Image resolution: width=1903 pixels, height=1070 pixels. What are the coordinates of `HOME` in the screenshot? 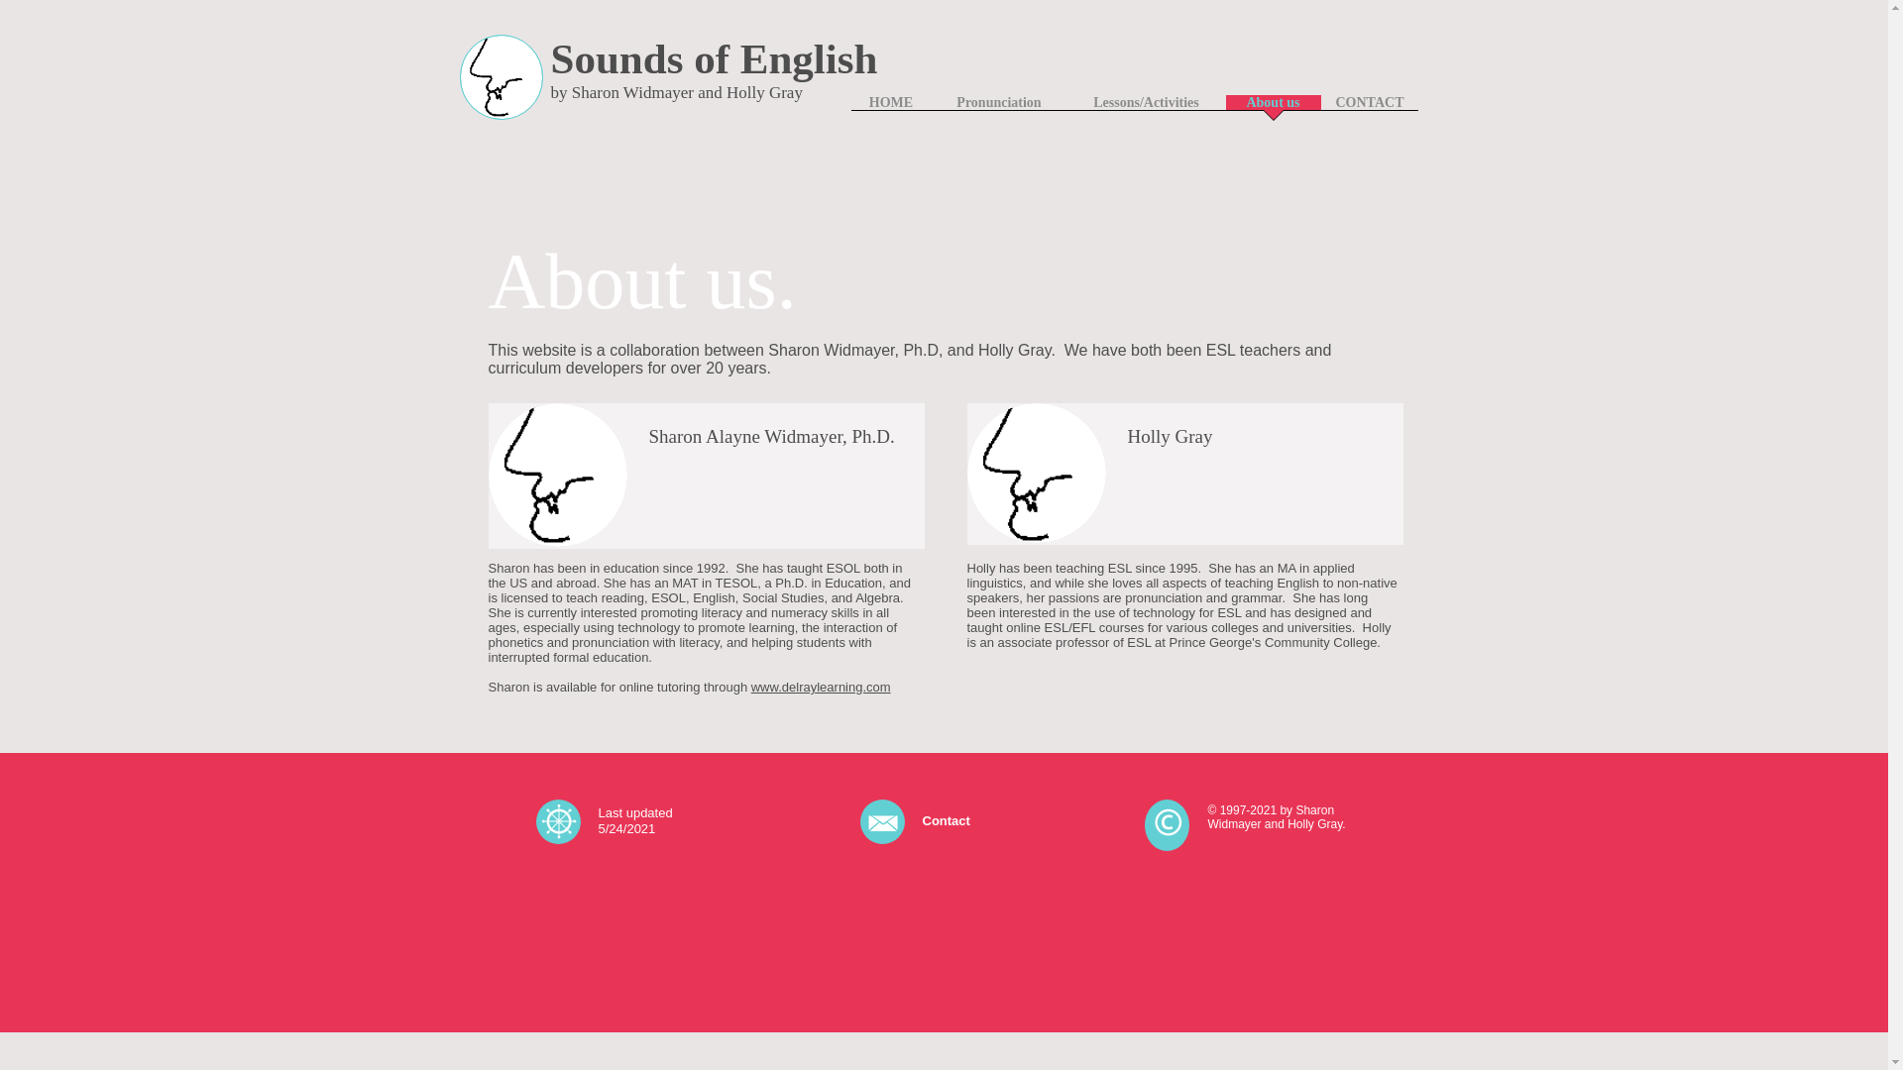 It's located at (890, 109).